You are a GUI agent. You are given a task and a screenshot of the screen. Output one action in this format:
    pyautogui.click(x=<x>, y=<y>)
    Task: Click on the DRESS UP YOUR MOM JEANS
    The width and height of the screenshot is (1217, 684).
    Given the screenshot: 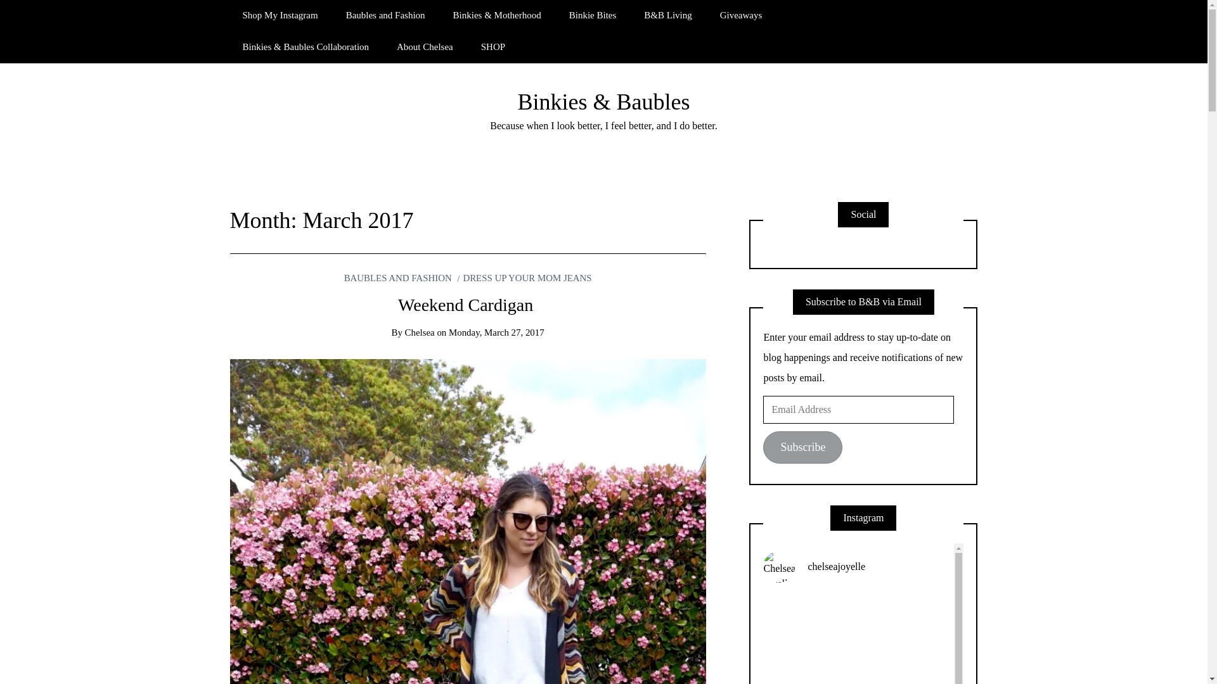 What is the action you would take?
    pyautogui.click(x=524, y=277)
    